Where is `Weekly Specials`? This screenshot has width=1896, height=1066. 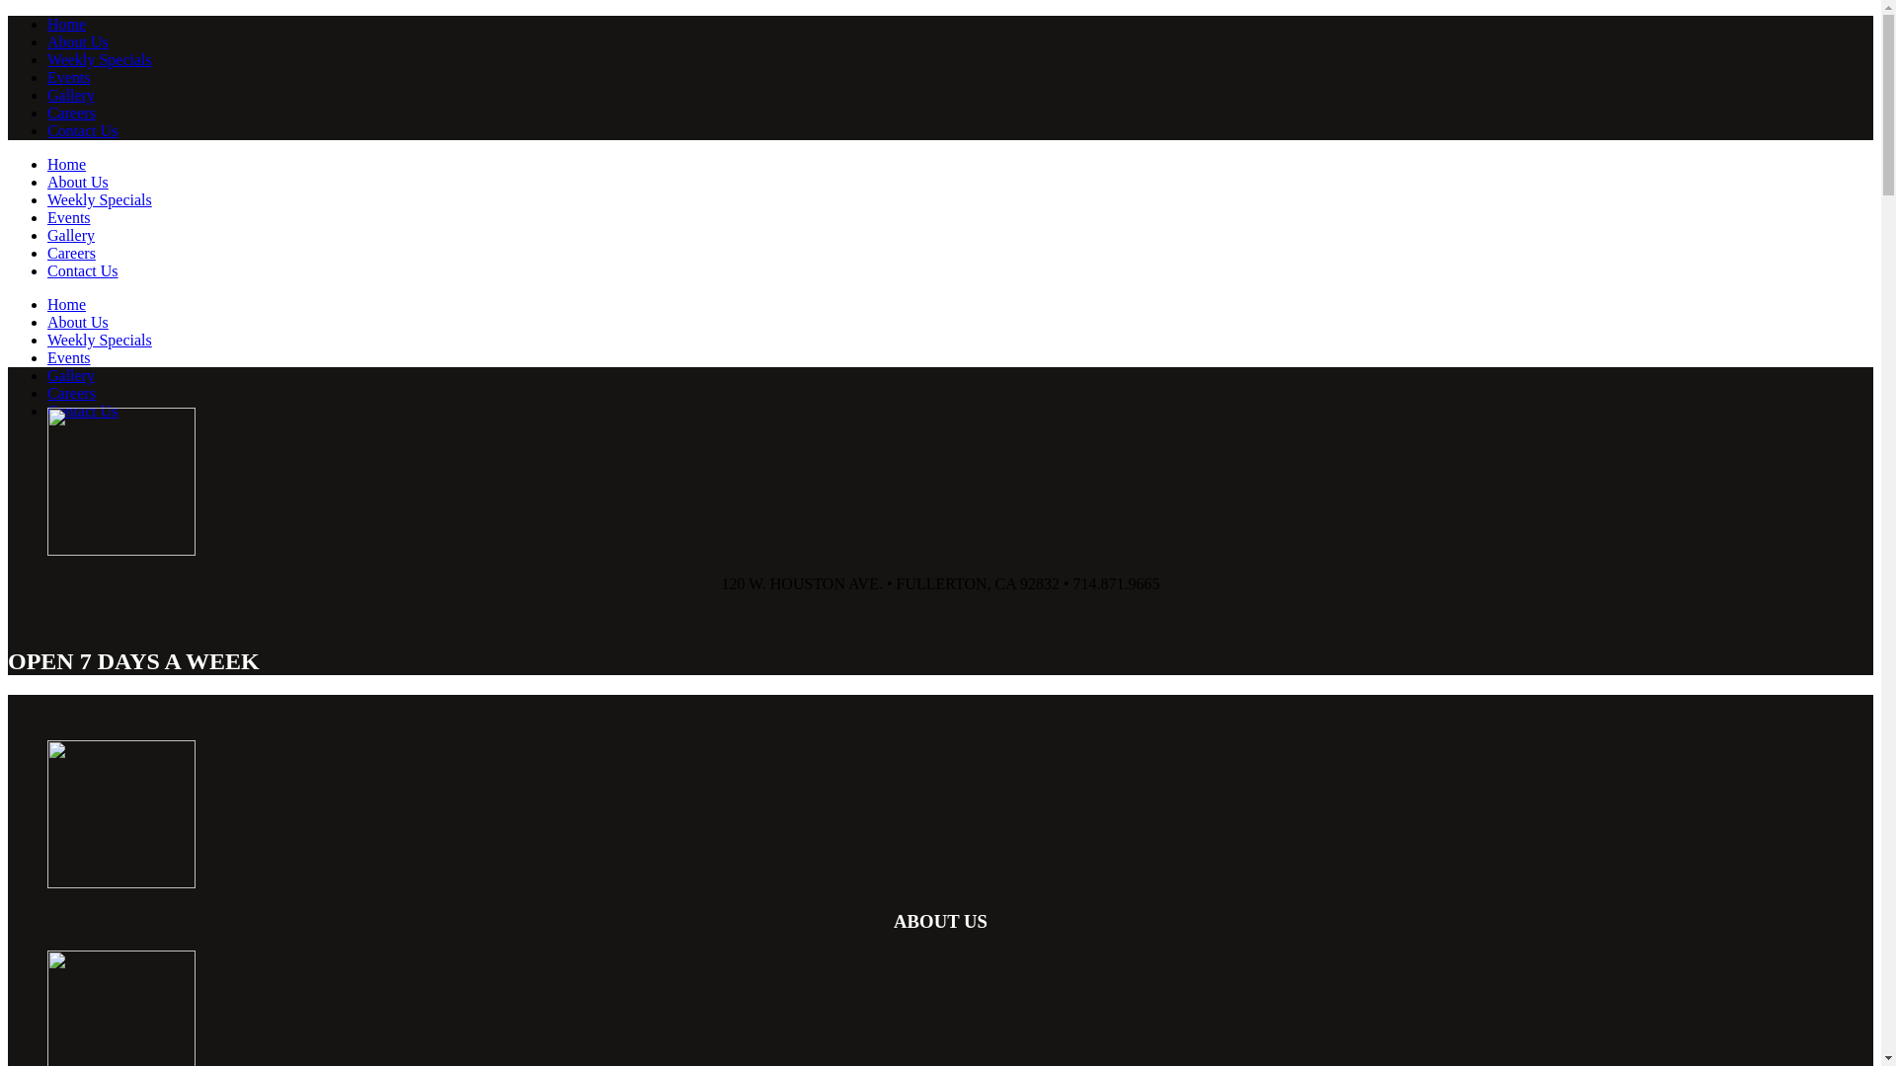
Weekly Specials is located at coordinates (100, 59).